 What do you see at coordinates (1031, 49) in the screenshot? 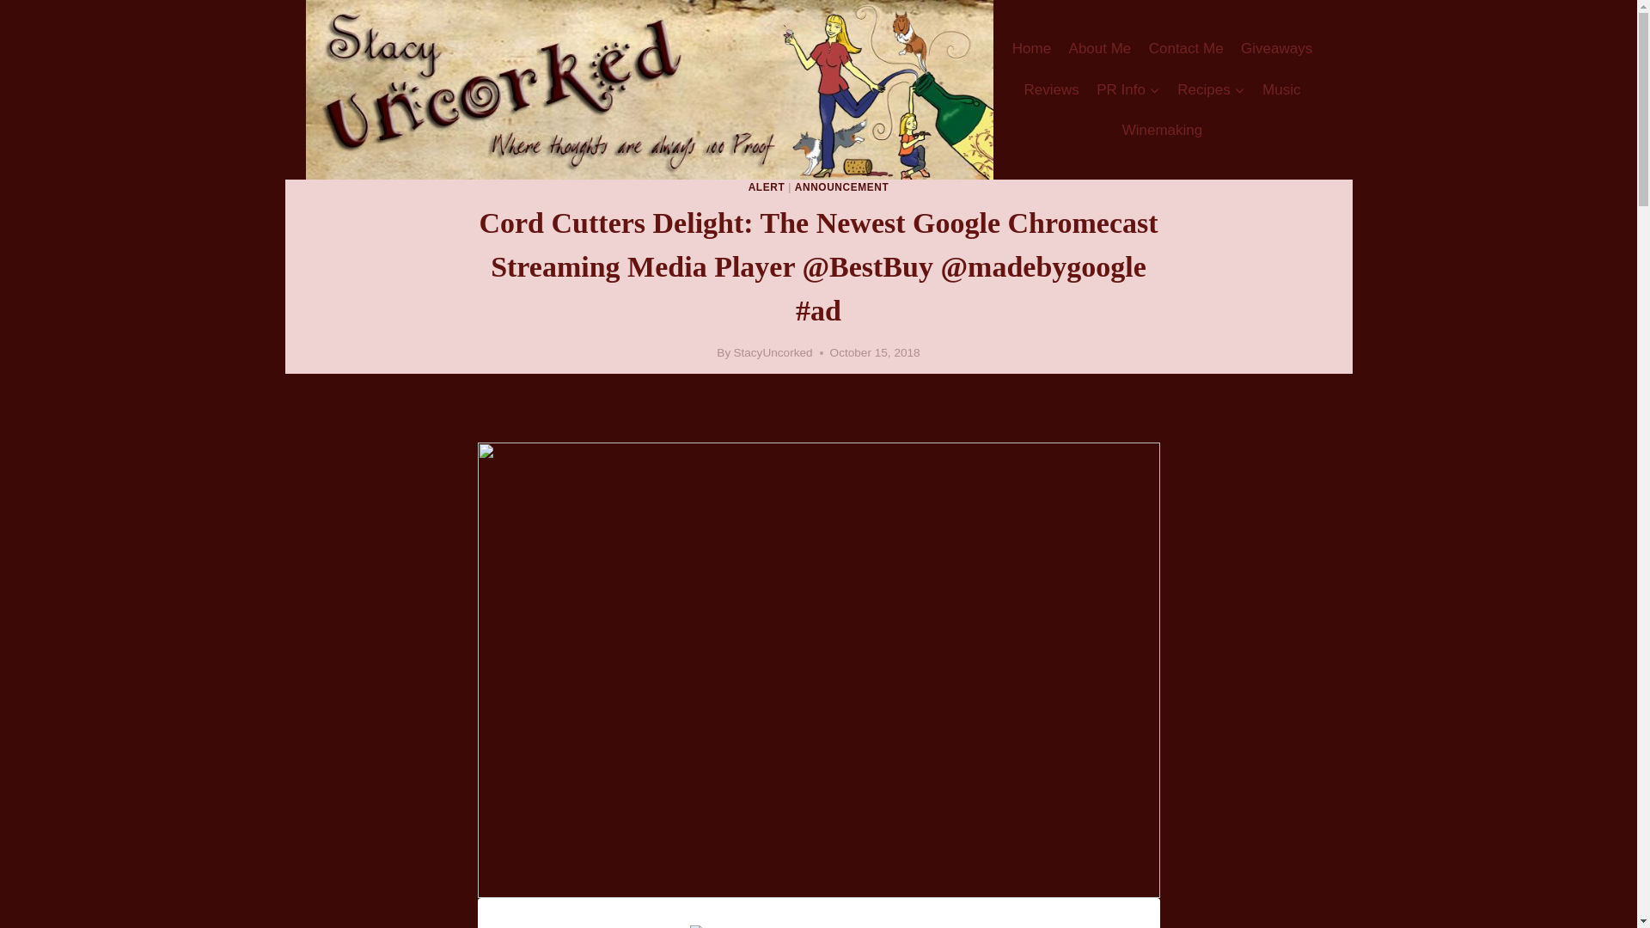
I see `Home` at bounding box center [1031, 49].